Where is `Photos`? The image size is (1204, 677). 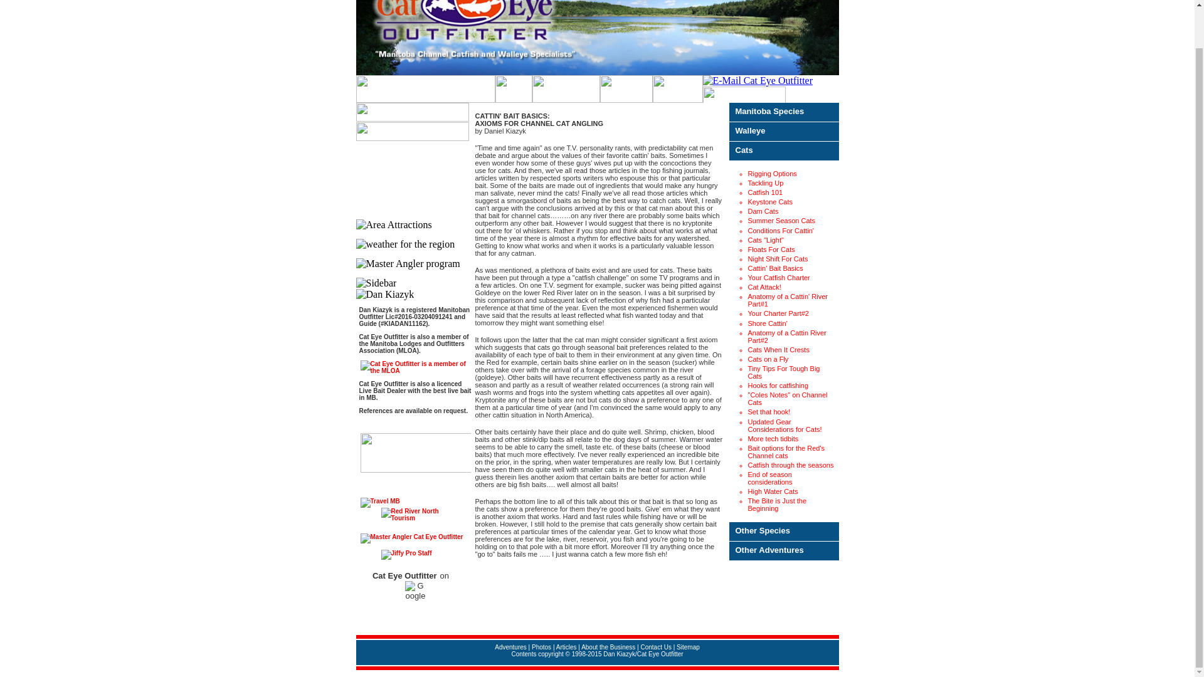
Photos is located at coordinates (677, 90).